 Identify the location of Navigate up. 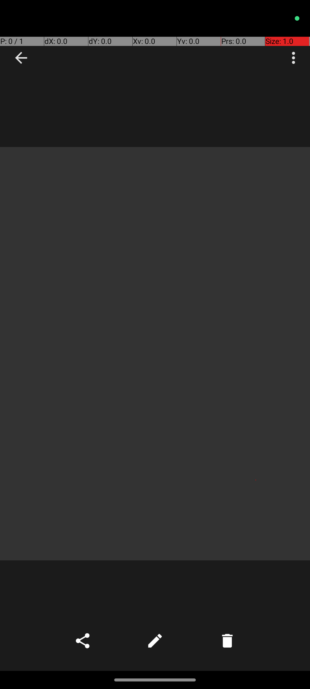
(21, 58).